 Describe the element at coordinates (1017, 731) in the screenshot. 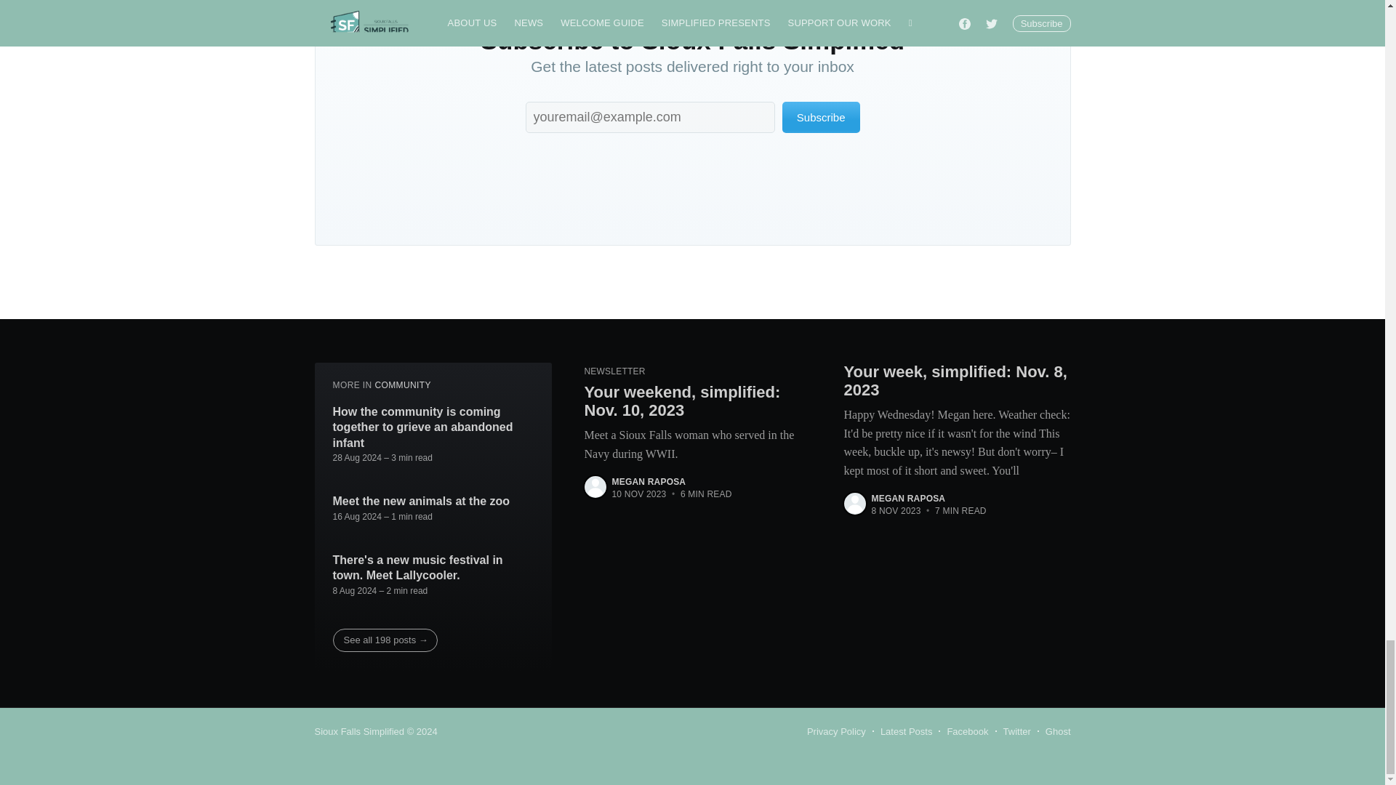

I see `Twitter` at that location.